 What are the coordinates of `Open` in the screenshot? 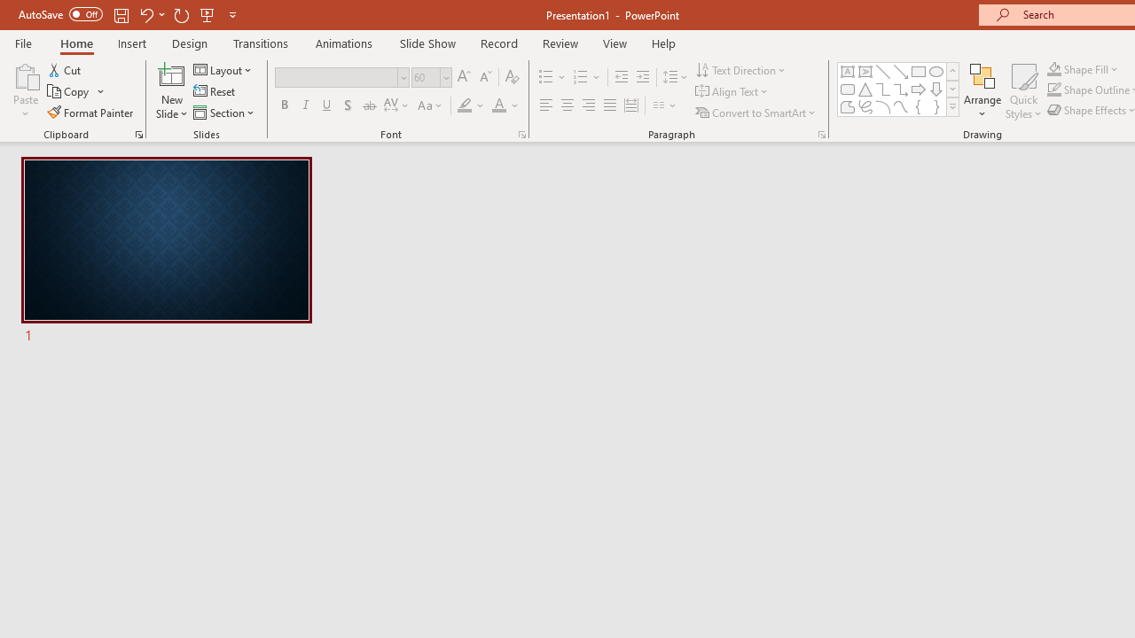 It's located at (445, 77).